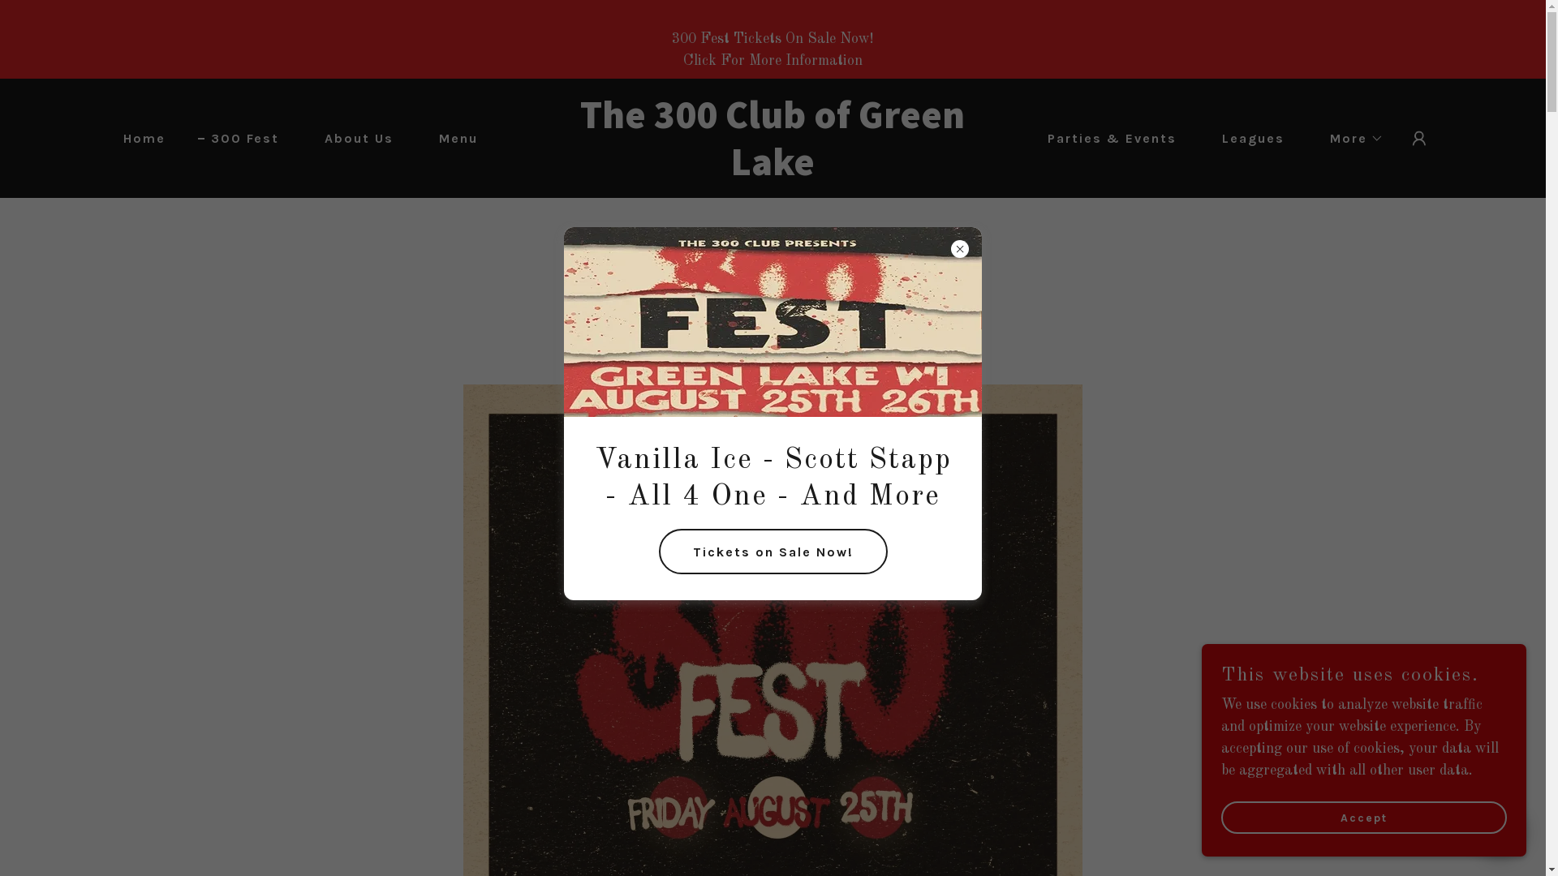  Describe the element at coordinates (773, 171) in the screenshot. I see `The 300 Club of Green Lake` at that location.